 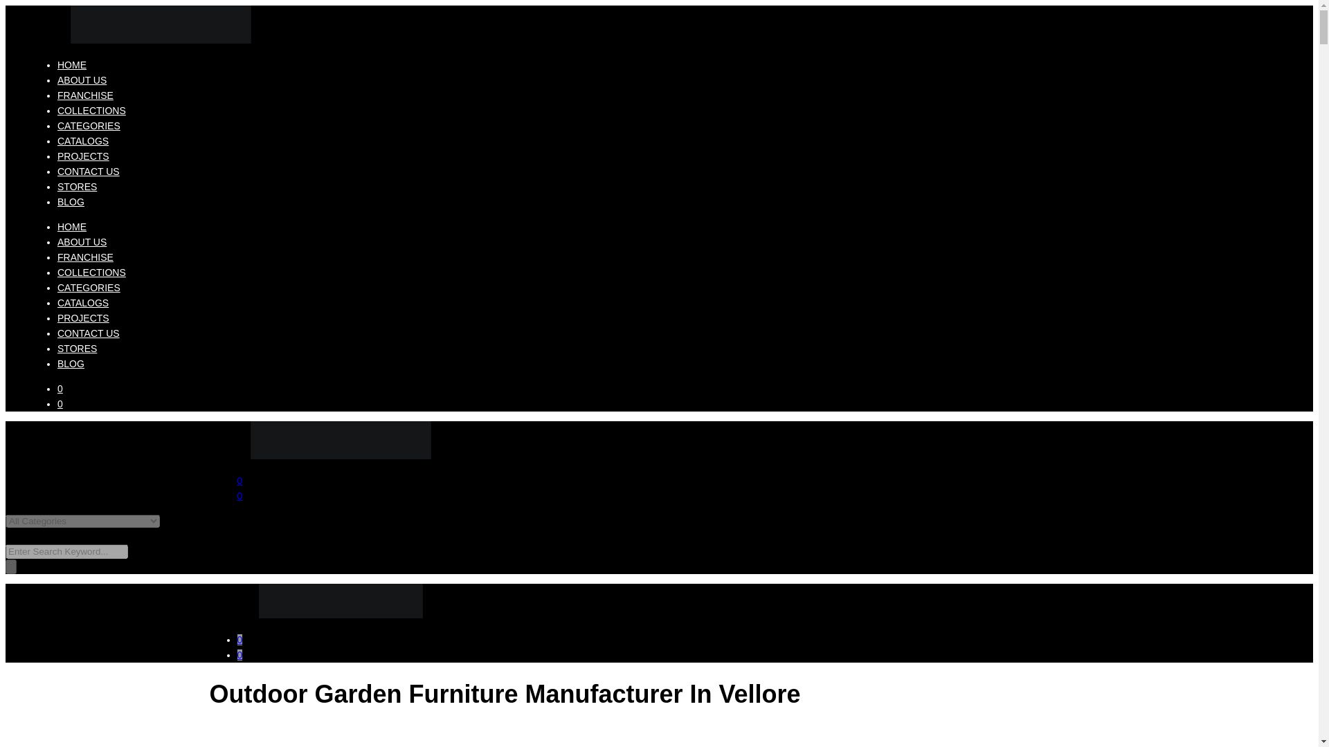 I want to click on HOME, so click(x=71, y=226).